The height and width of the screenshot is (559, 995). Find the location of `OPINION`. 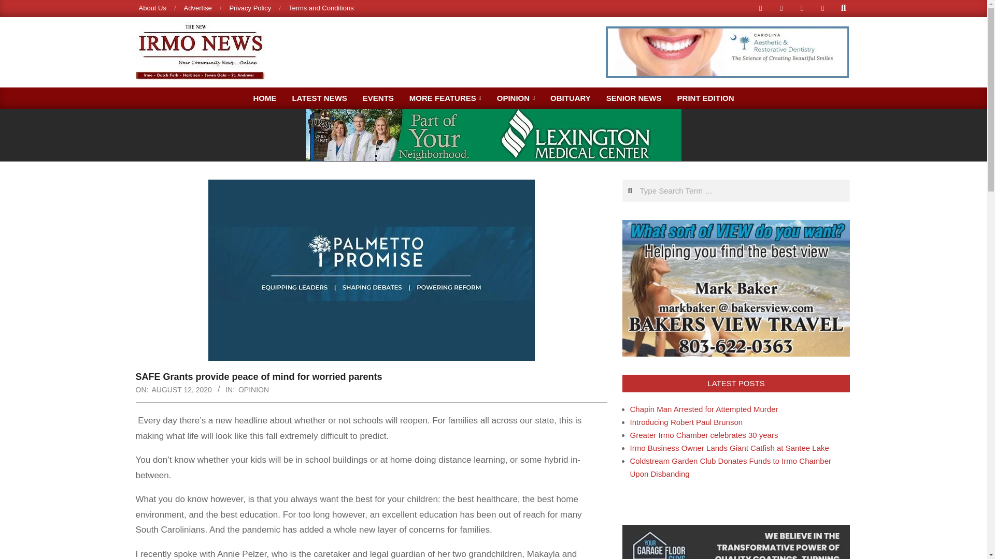

OPINION is located at coordinates (516, 98).